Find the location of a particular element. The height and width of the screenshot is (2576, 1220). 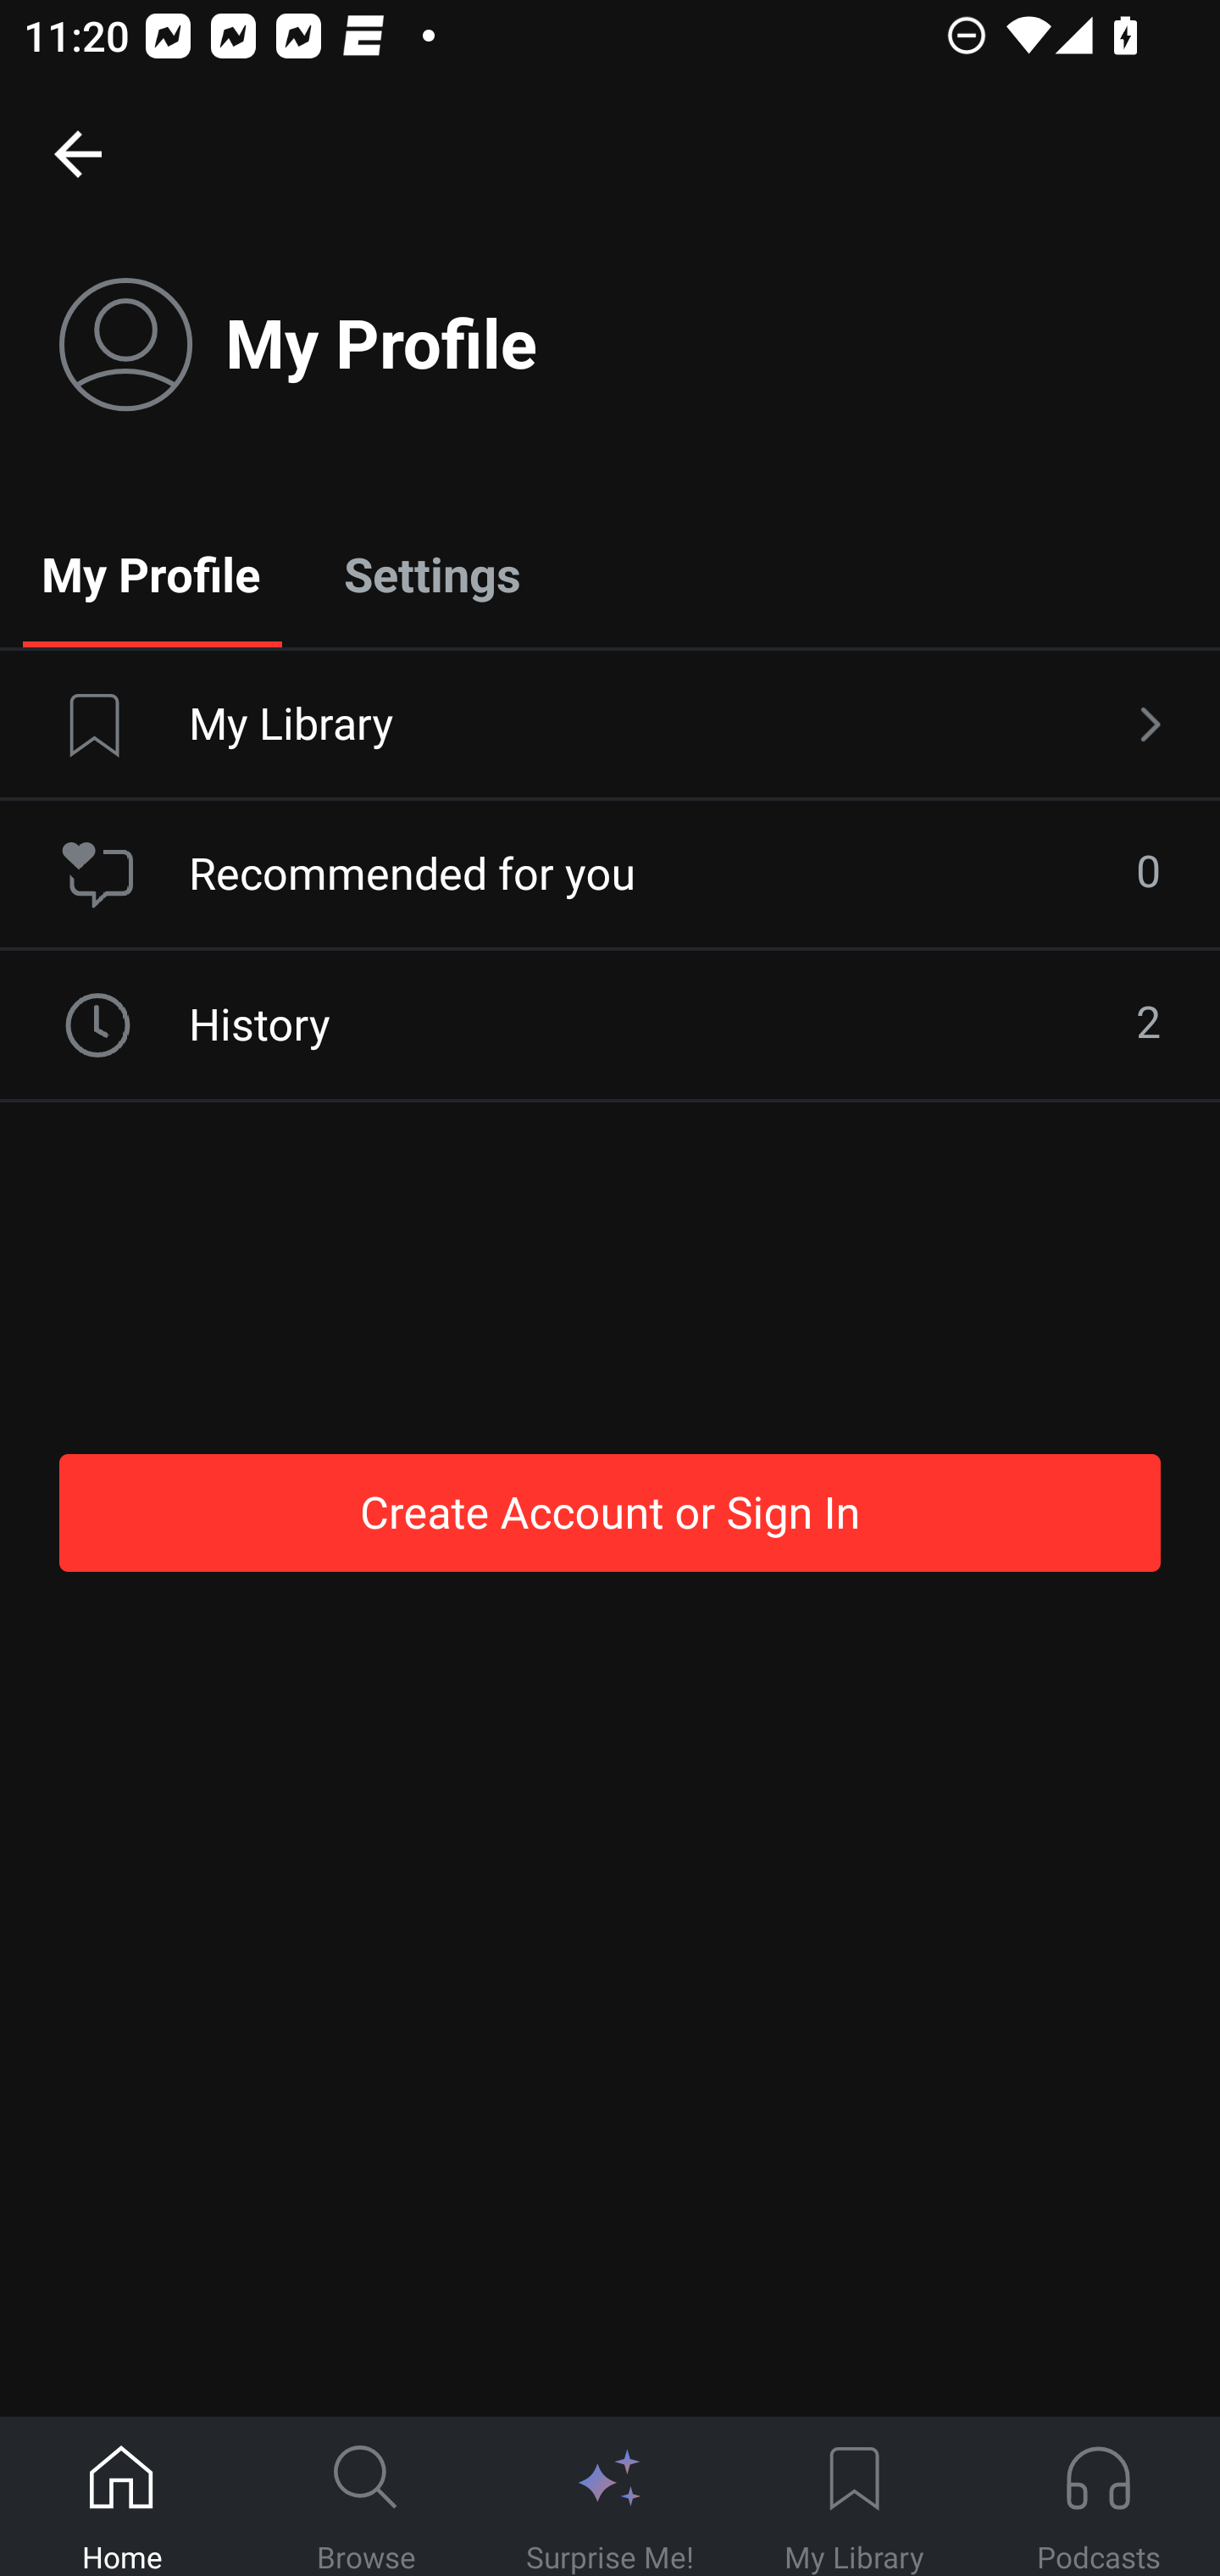

History 2 is located at coordinates (610, 1025).